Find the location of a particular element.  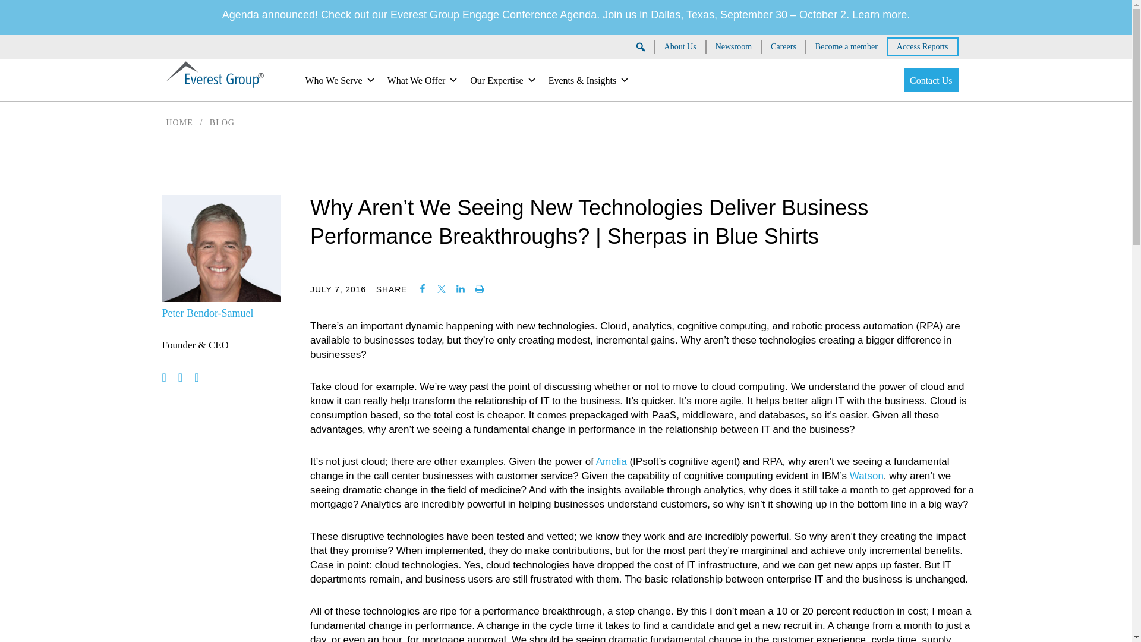

Newsroom is located at coordinates (733, 46).